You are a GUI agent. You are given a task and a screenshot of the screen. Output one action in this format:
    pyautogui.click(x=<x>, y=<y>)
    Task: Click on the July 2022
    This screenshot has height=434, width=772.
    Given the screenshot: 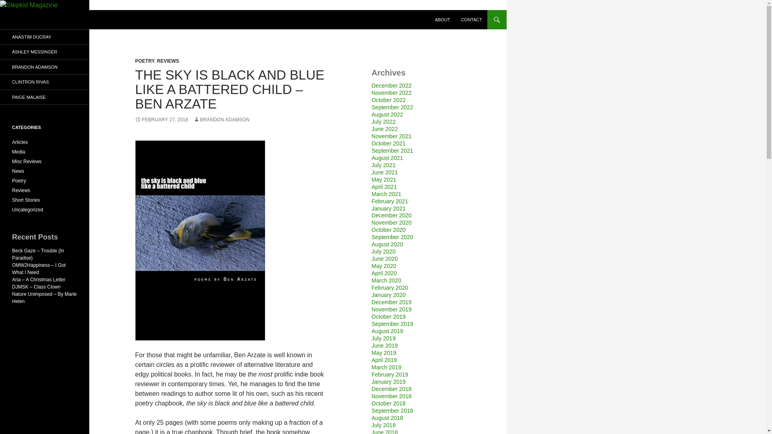 What is the action you would take?
    pyautogui.click(x=383, y=121)
    